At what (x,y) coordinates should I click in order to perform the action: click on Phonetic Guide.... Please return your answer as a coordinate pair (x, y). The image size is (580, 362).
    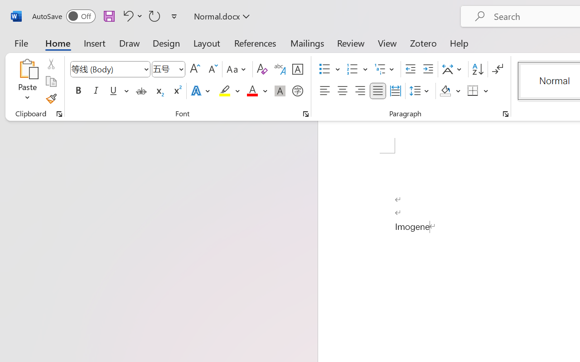
    Looking at the image, I should click on (280, 69).